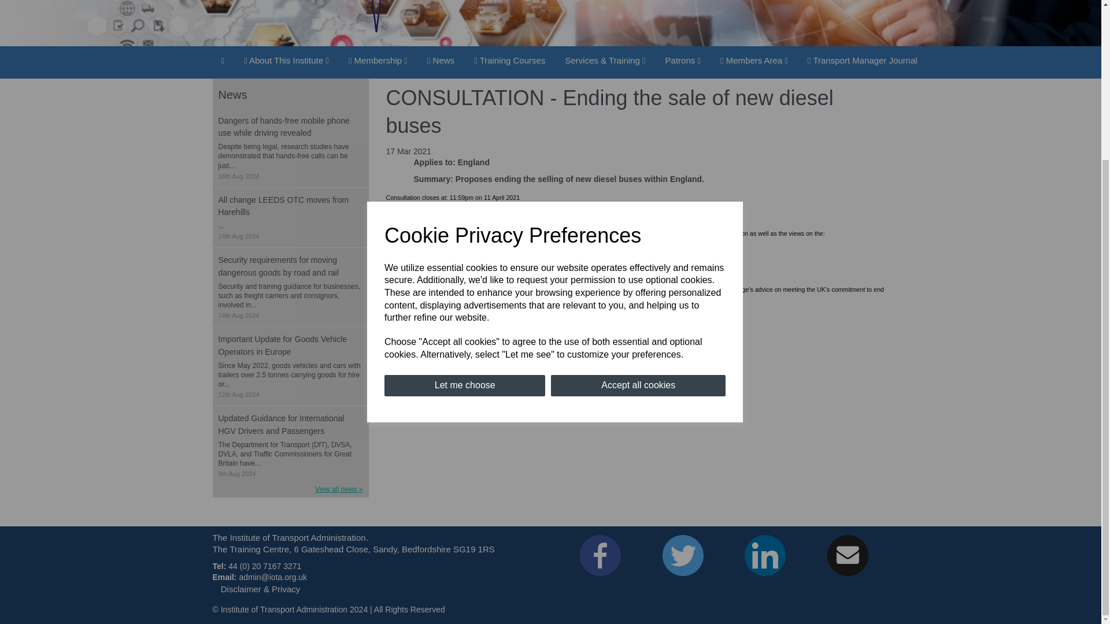 Image resolution: width=1110 pixels, height=624 pixels. Describe the element at coordinates (464, 178) in the screenshot. I see `Let me choose` at that location.